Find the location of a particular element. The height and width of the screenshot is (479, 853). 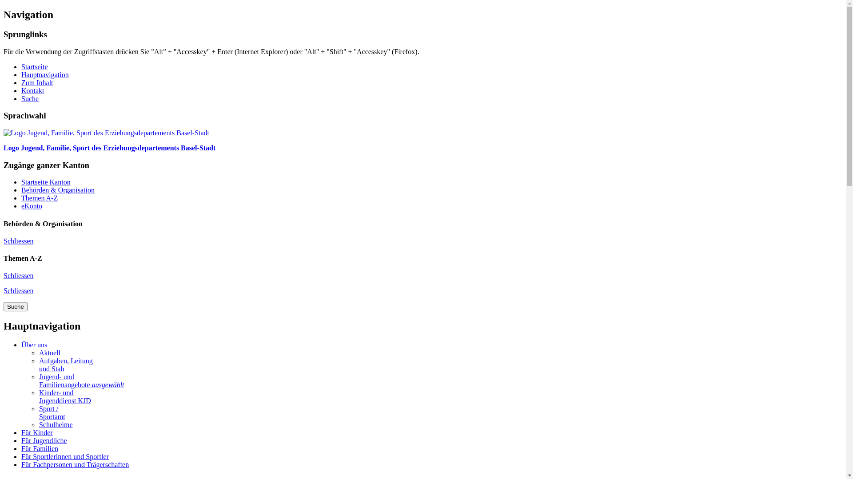

Kinder- und
Jugenddienst KJD is located at coordinates (65, 397).